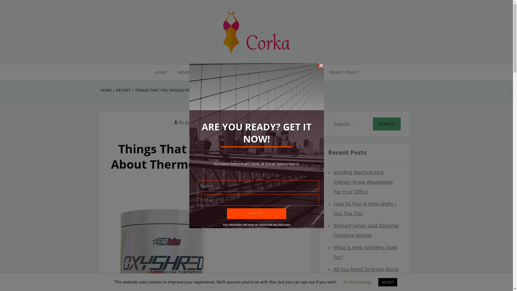  What do you see at coordinates (254, 73) in the screenshot?
I see `SHIPPING & RETURNS` at bounding box center [254, 73].